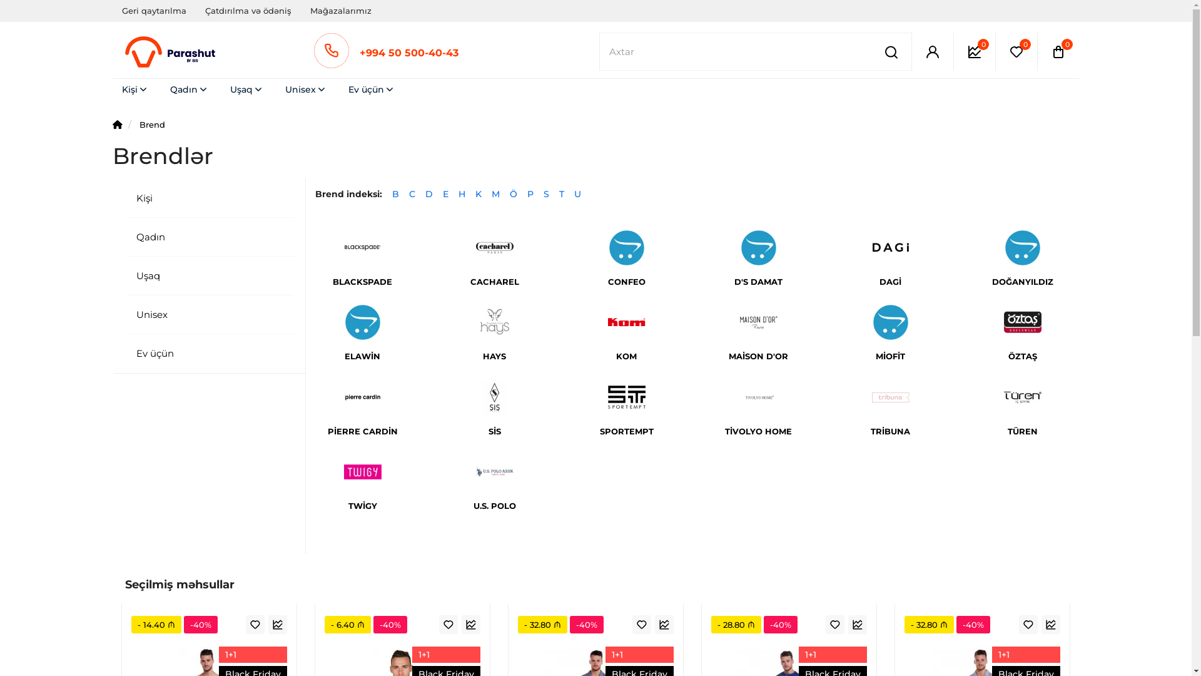 Image resolution: width=1201 pixels, height=676 pixels. Describe the element at coordinates (363, 506) in the screenshot. I see `TWIGY` at that location.